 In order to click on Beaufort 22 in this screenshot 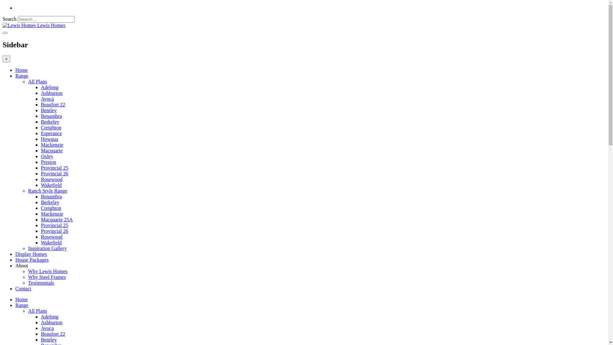, I will do `click(53, 105)`.